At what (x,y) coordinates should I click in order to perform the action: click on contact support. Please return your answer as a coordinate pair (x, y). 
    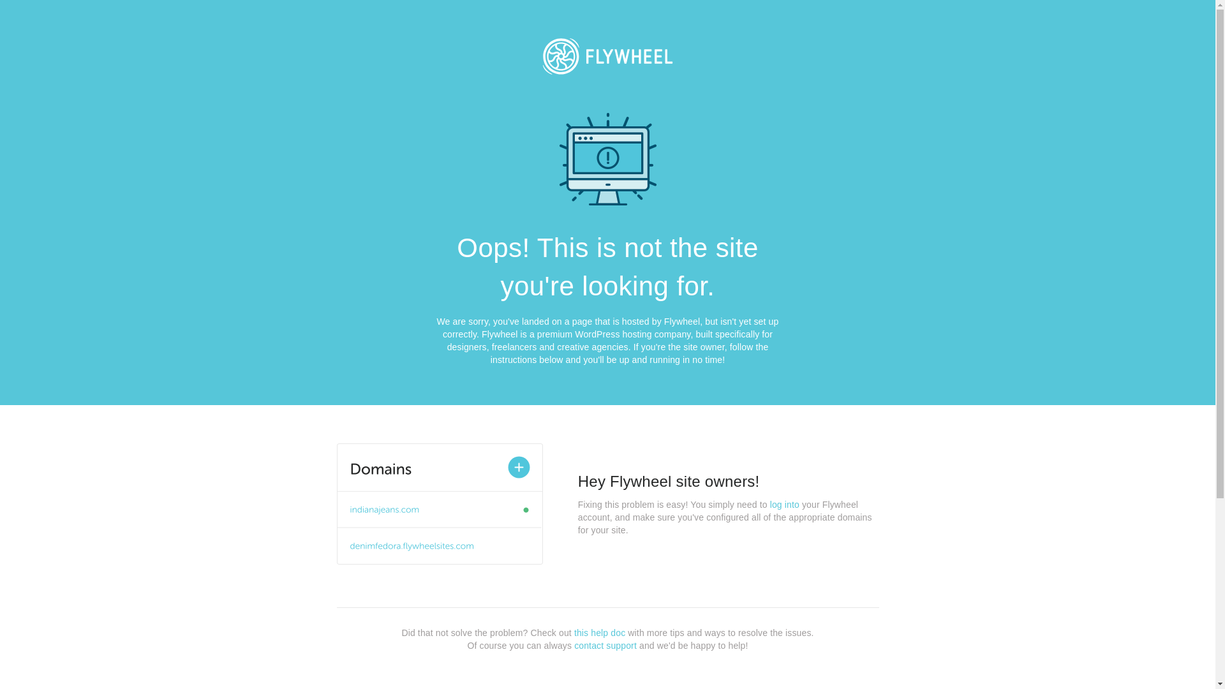
    Looking at the image, I should click on (605, 646).